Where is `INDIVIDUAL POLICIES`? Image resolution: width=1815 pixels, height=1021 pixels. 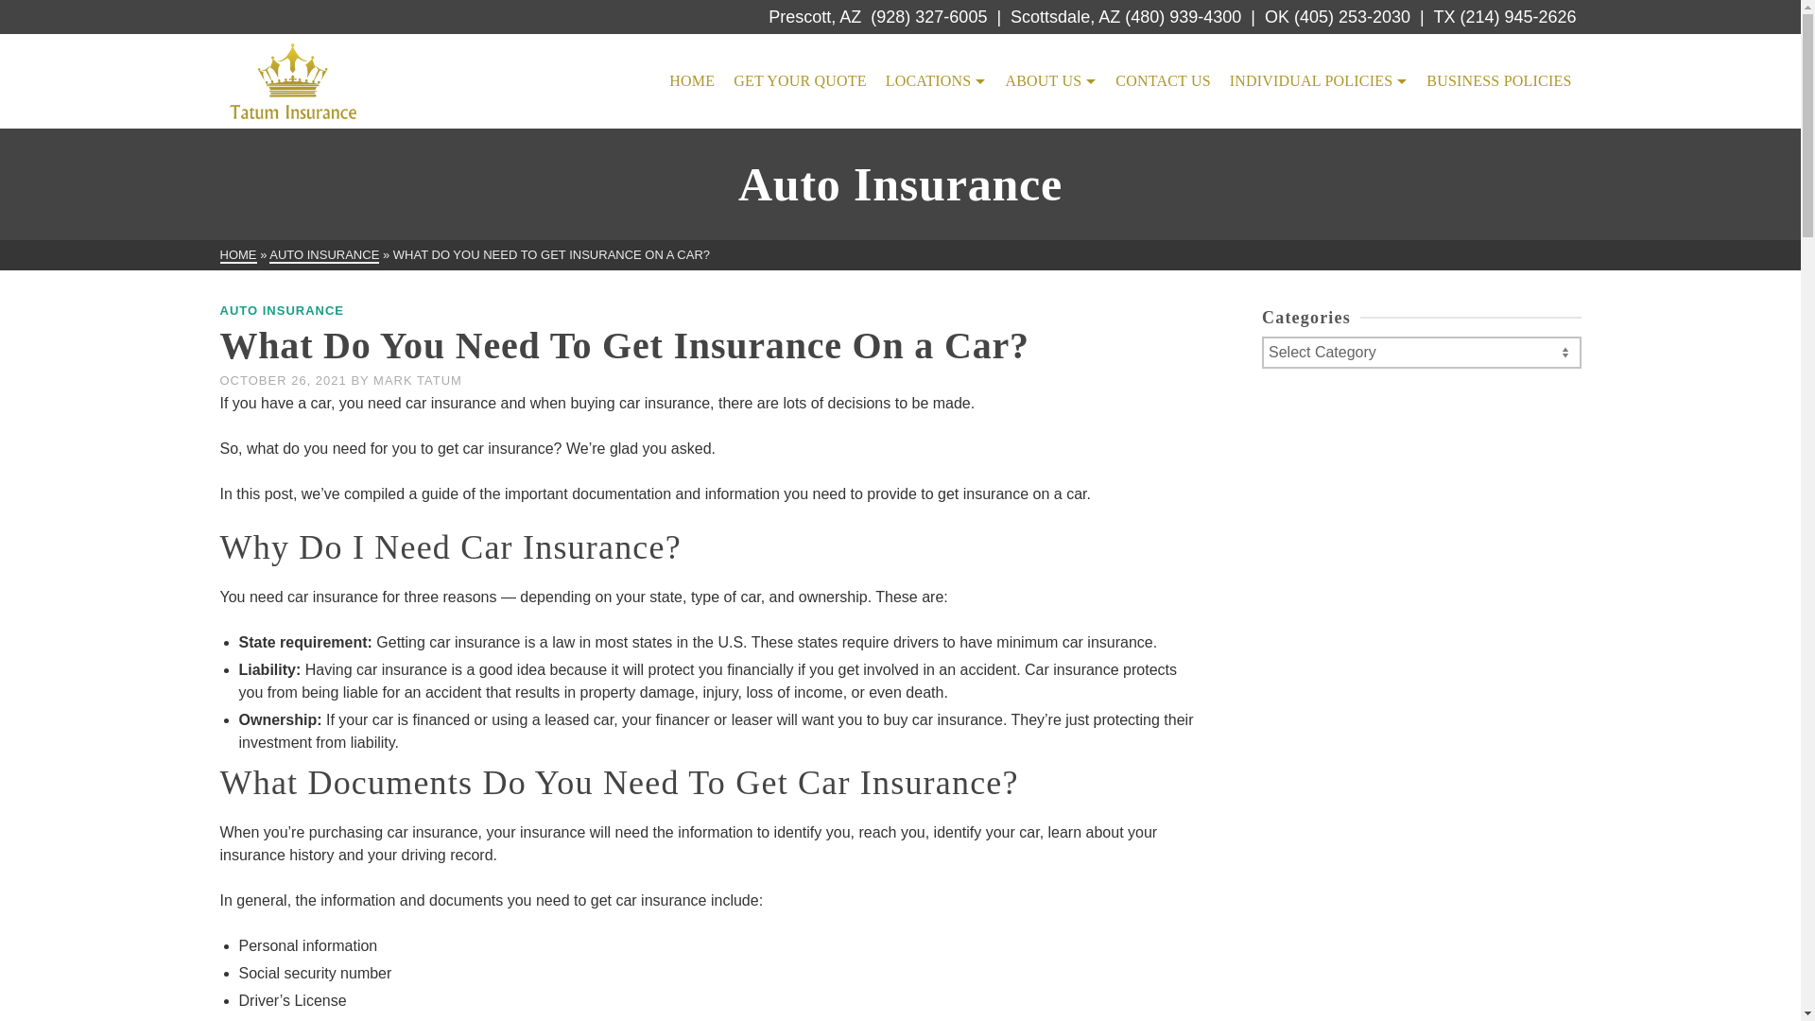 INDIVIDUAL POLICIES is located at coordinates (1318, 81).